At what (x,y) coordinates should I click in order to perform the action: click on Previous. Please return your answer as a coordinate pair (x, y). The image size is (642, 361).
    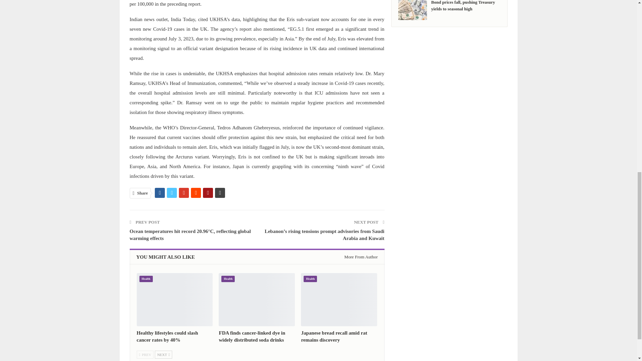
    Looking at the image, I should click on (144, 354).